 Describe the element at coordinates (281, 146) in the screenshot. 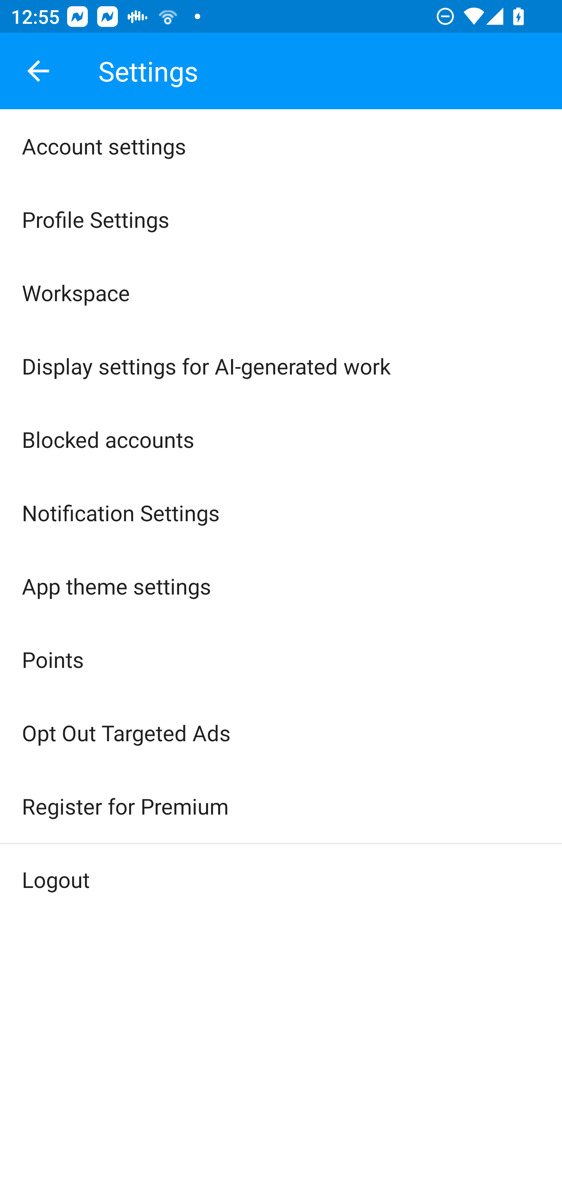

I see `Account settings` at that location.